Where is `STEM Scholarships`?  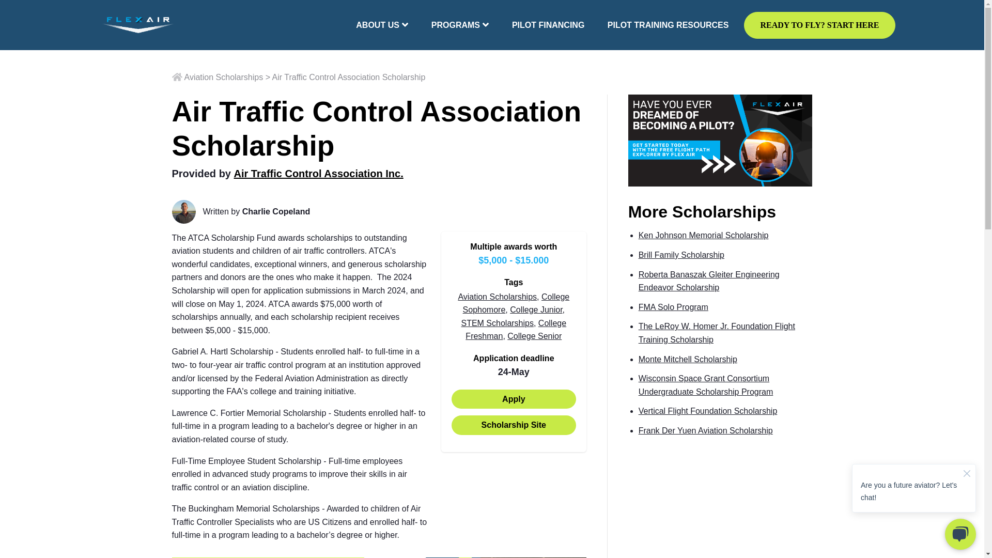
STEM Scholarships is located at coordinates (497, 322).